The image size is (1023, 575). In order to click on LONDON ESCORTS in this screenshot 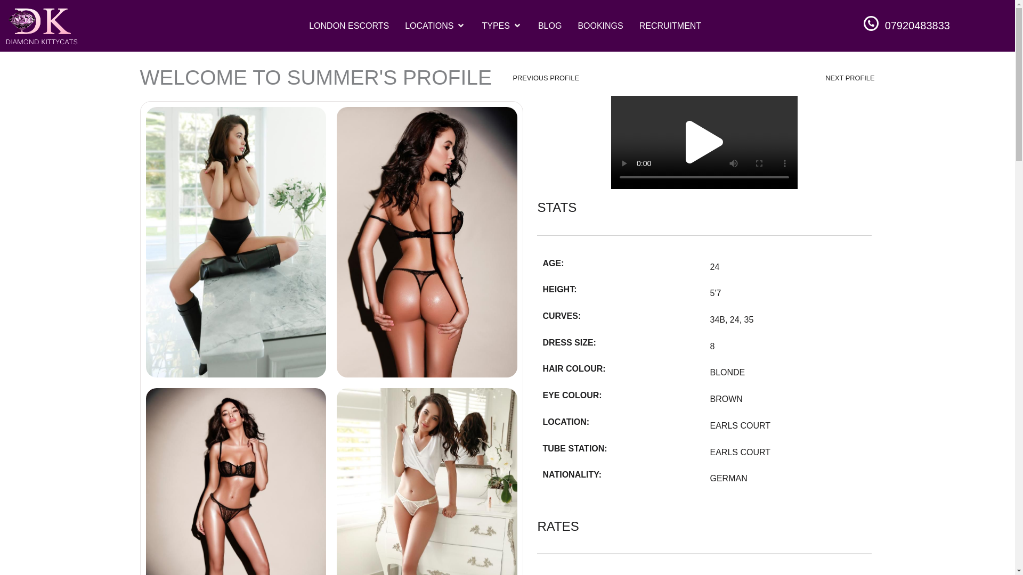, I will do `click(348, 26)`.